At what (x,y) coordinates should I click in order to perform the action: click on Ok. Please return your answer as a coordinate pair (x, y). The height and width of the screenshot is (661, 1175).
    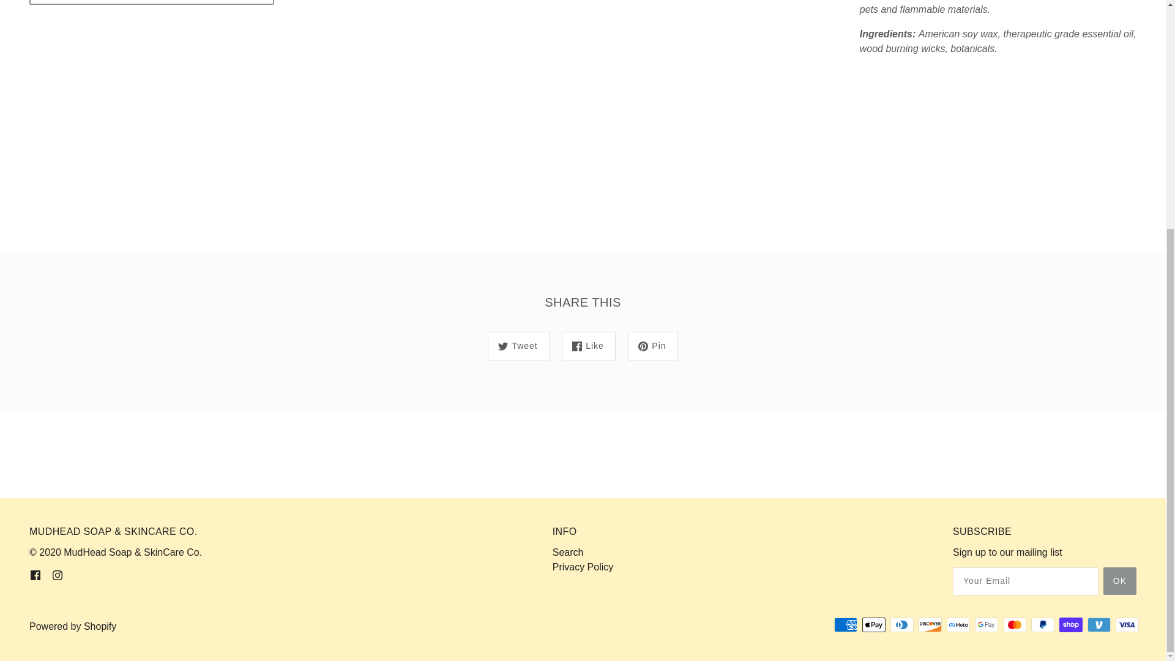
    Looking at the image, I should click on (1119, 581).